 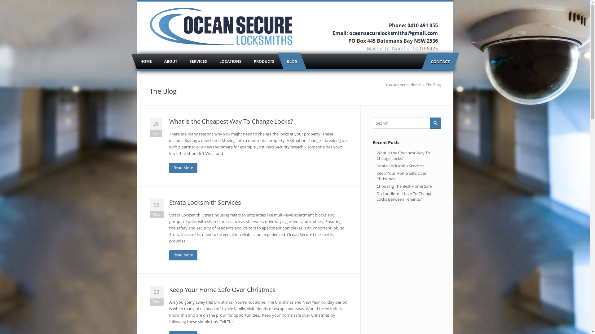 I want to click on PRODUCTS, so click(x=264, y=62).